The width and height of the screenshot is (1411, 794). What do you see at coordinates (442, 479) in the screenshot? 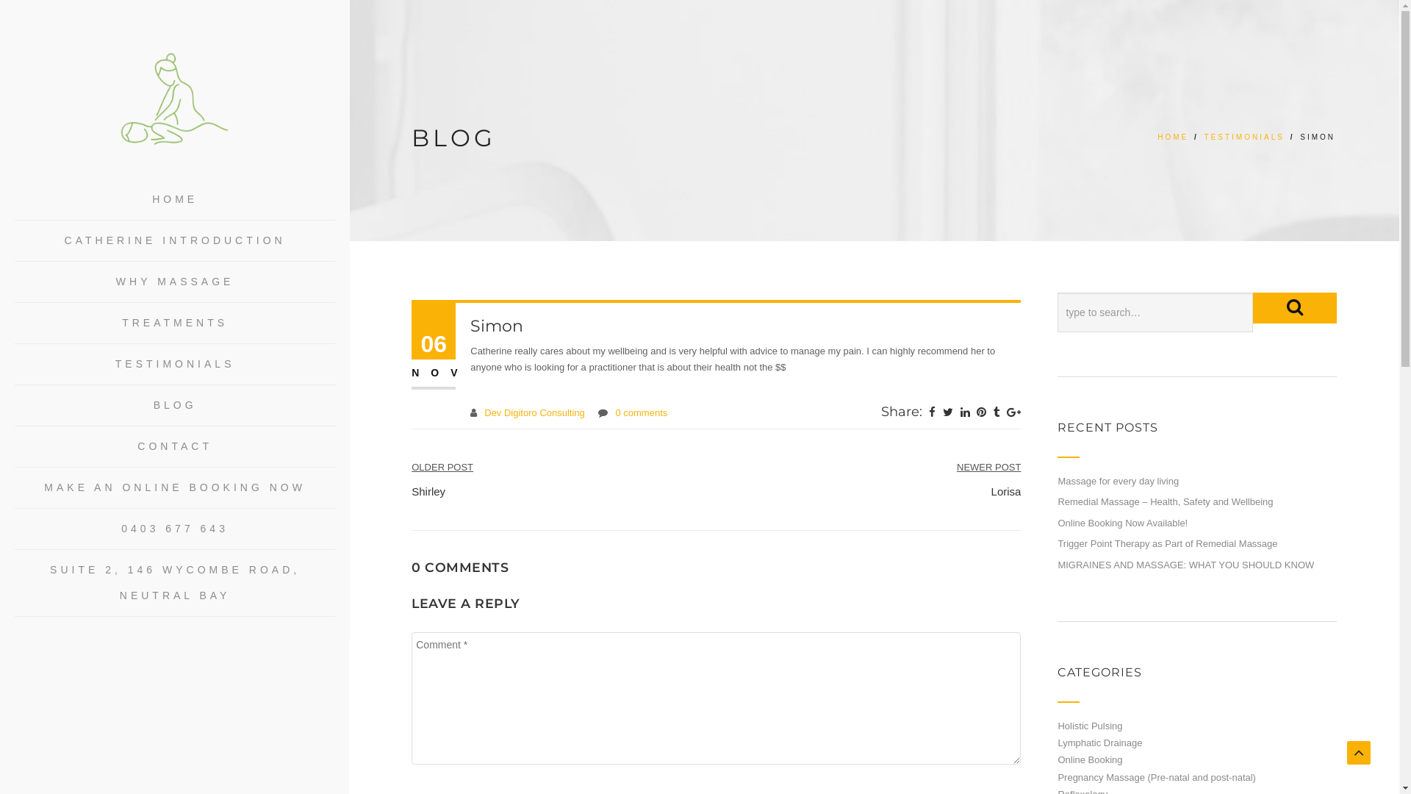
I see `OLDER POST
Shirley` at bounding box center [442, 479].